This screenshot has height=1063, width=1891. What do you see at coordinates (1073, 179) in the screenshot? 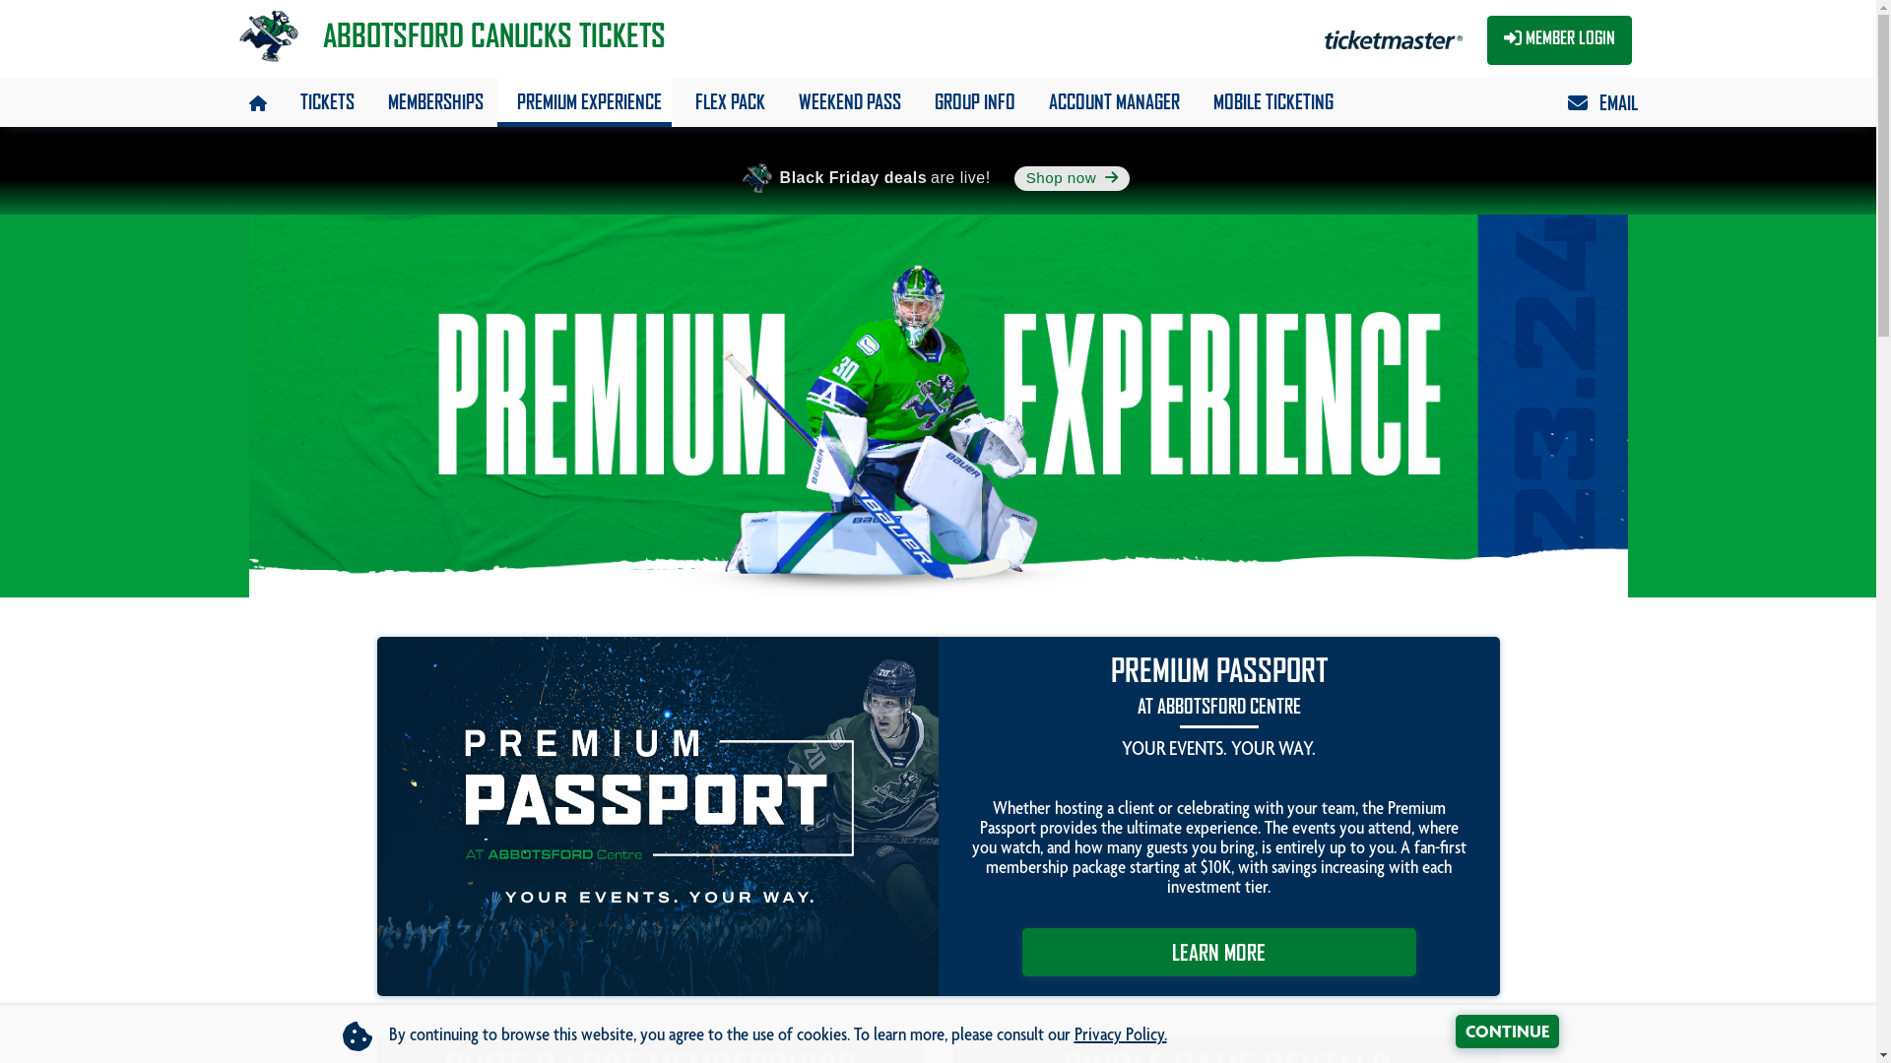
I see `Shop now` at bounding box center [1073, 179].